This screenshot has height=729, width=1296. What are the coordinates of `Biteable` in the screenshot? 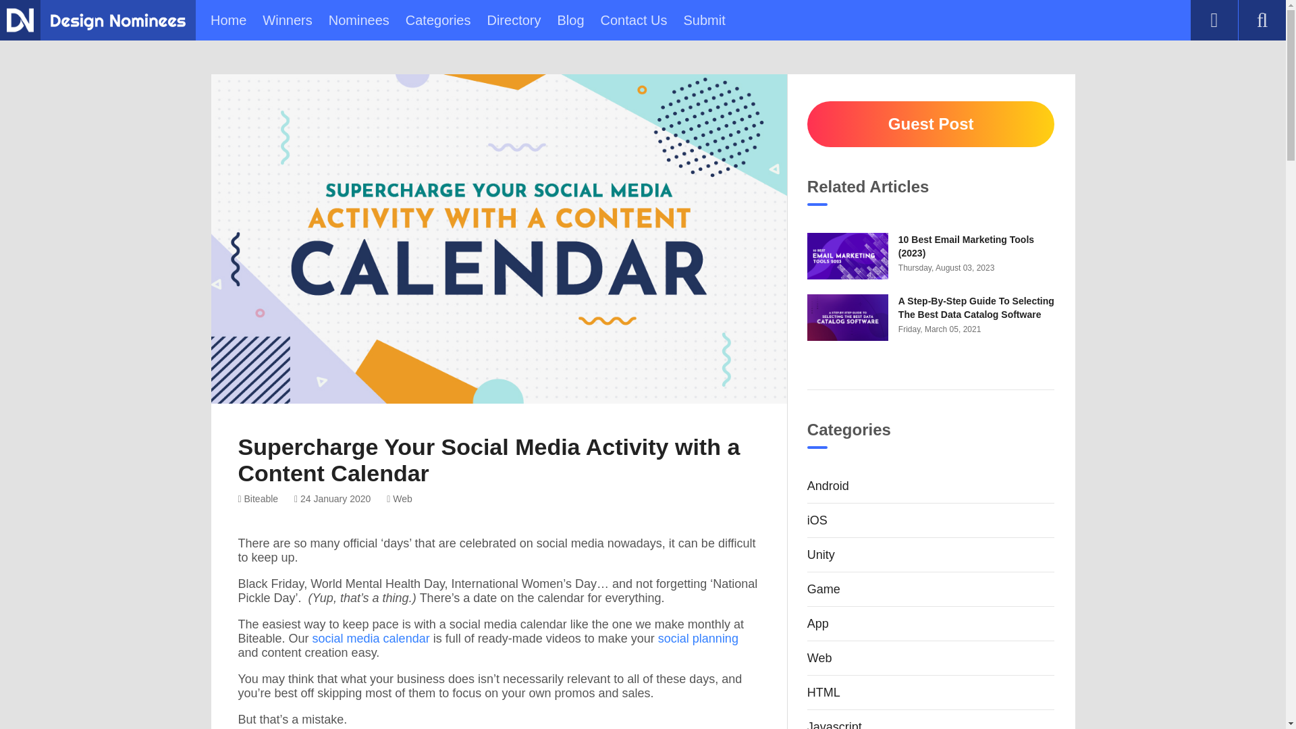 It's located at (258, 499).